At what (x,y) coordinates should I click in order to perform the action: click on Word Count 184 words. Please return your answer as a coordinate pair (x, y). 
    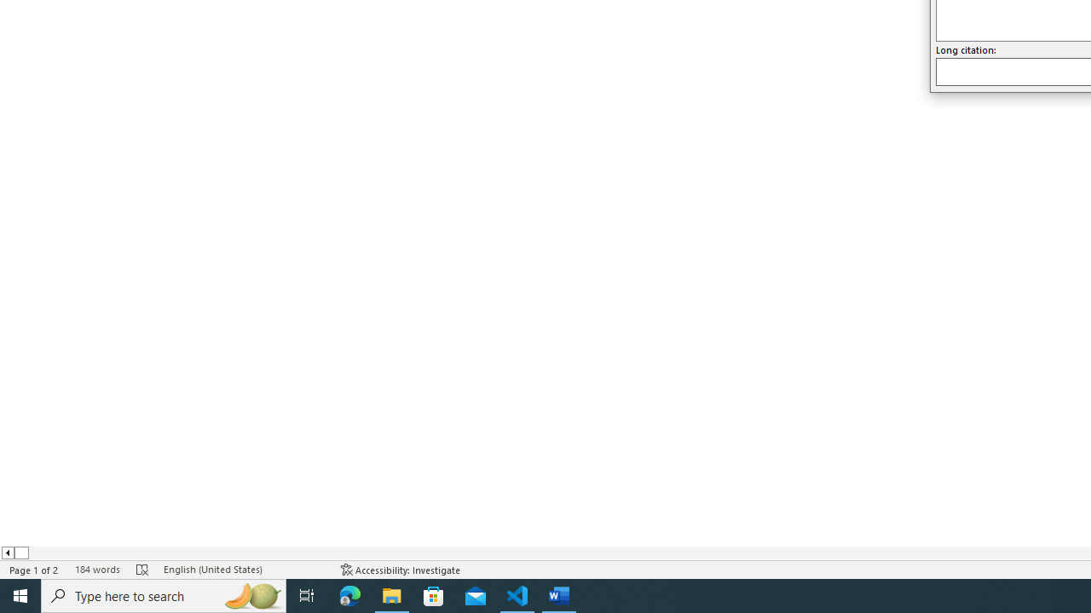
    Looking at the image, I should click on (97, 569).